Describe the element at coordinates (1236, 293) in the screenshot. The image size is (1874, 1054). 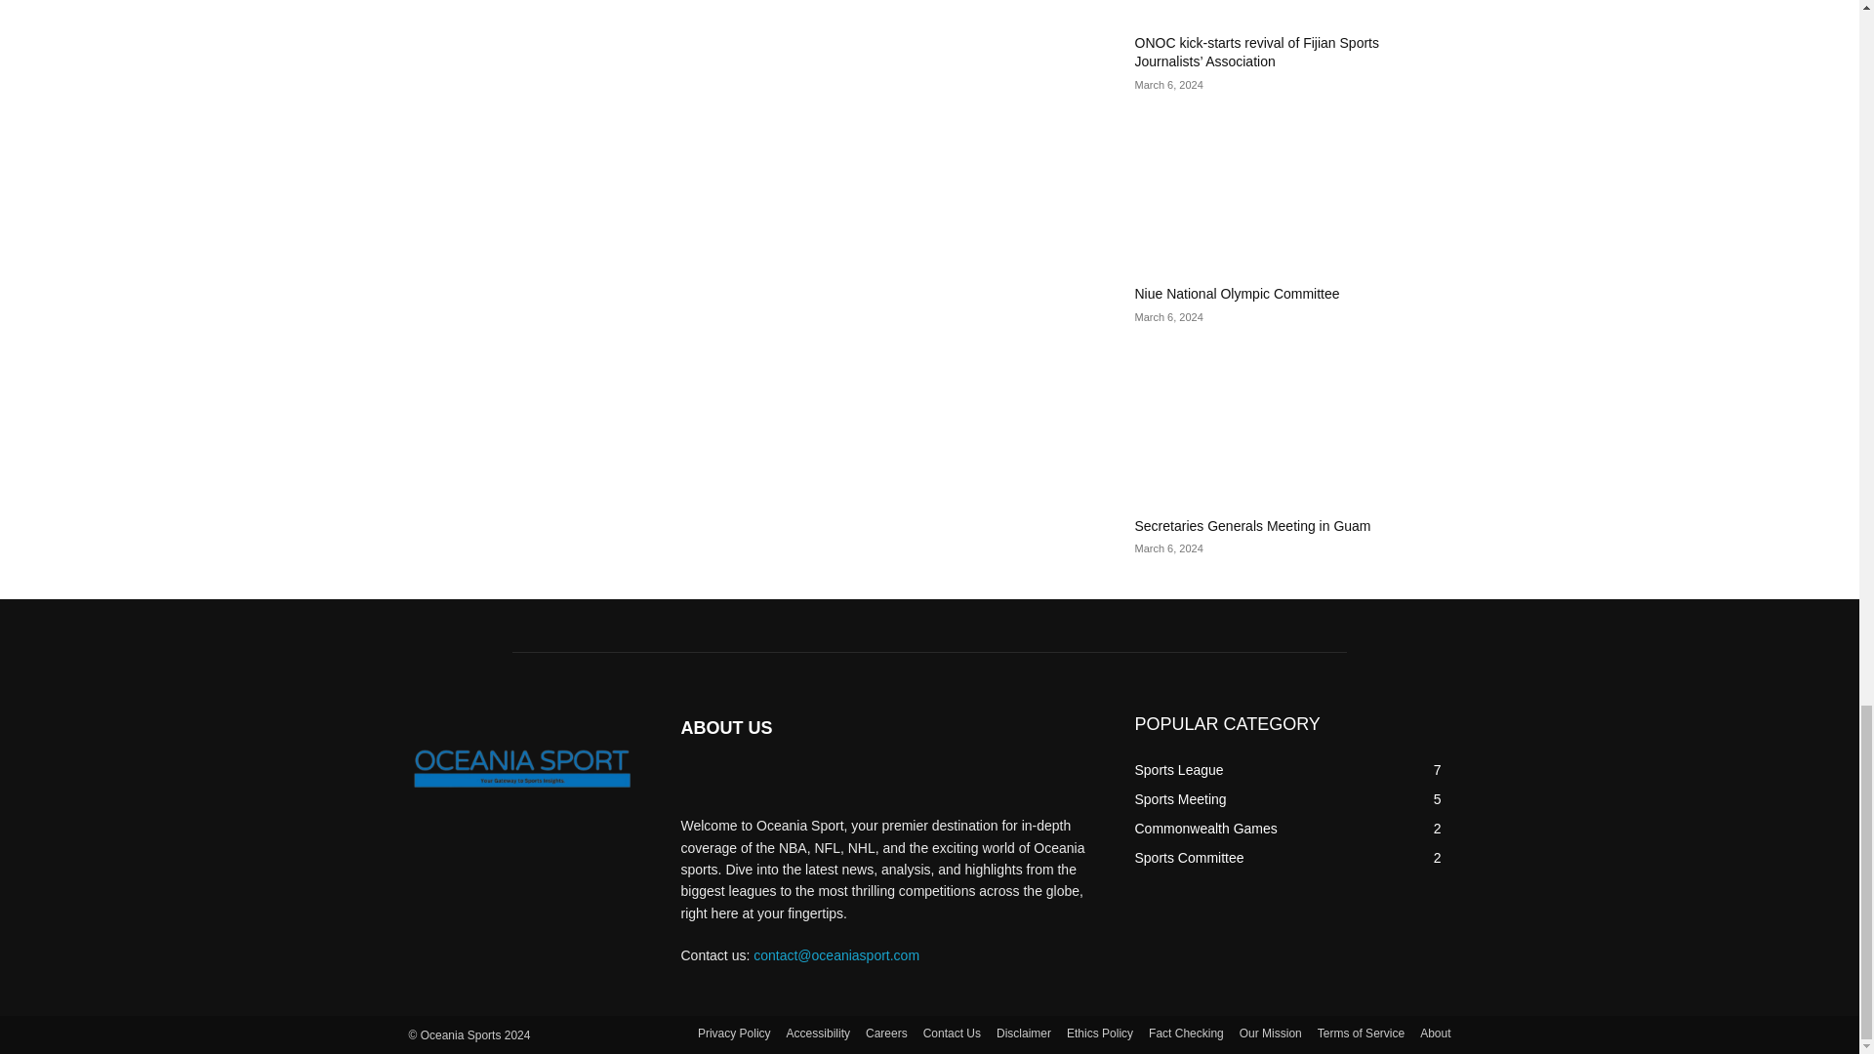
I see `Niue National Olympic Committee` at that location.